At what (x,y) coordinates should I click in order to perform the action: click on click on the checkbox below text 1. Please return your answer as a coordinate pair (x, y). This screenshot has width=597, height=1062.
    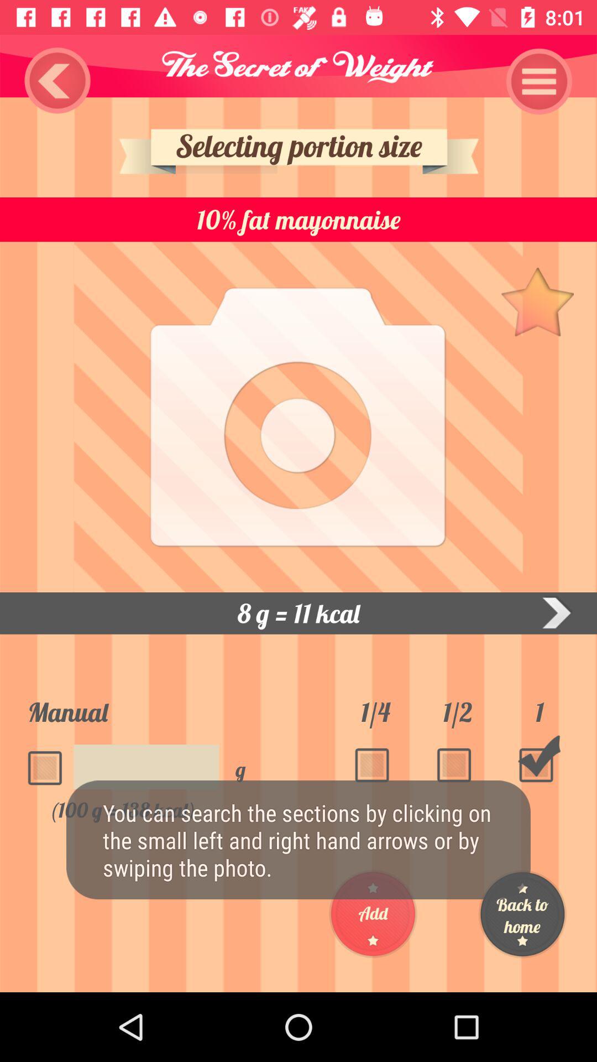
    Looking at the image, I should click on (540, 759).